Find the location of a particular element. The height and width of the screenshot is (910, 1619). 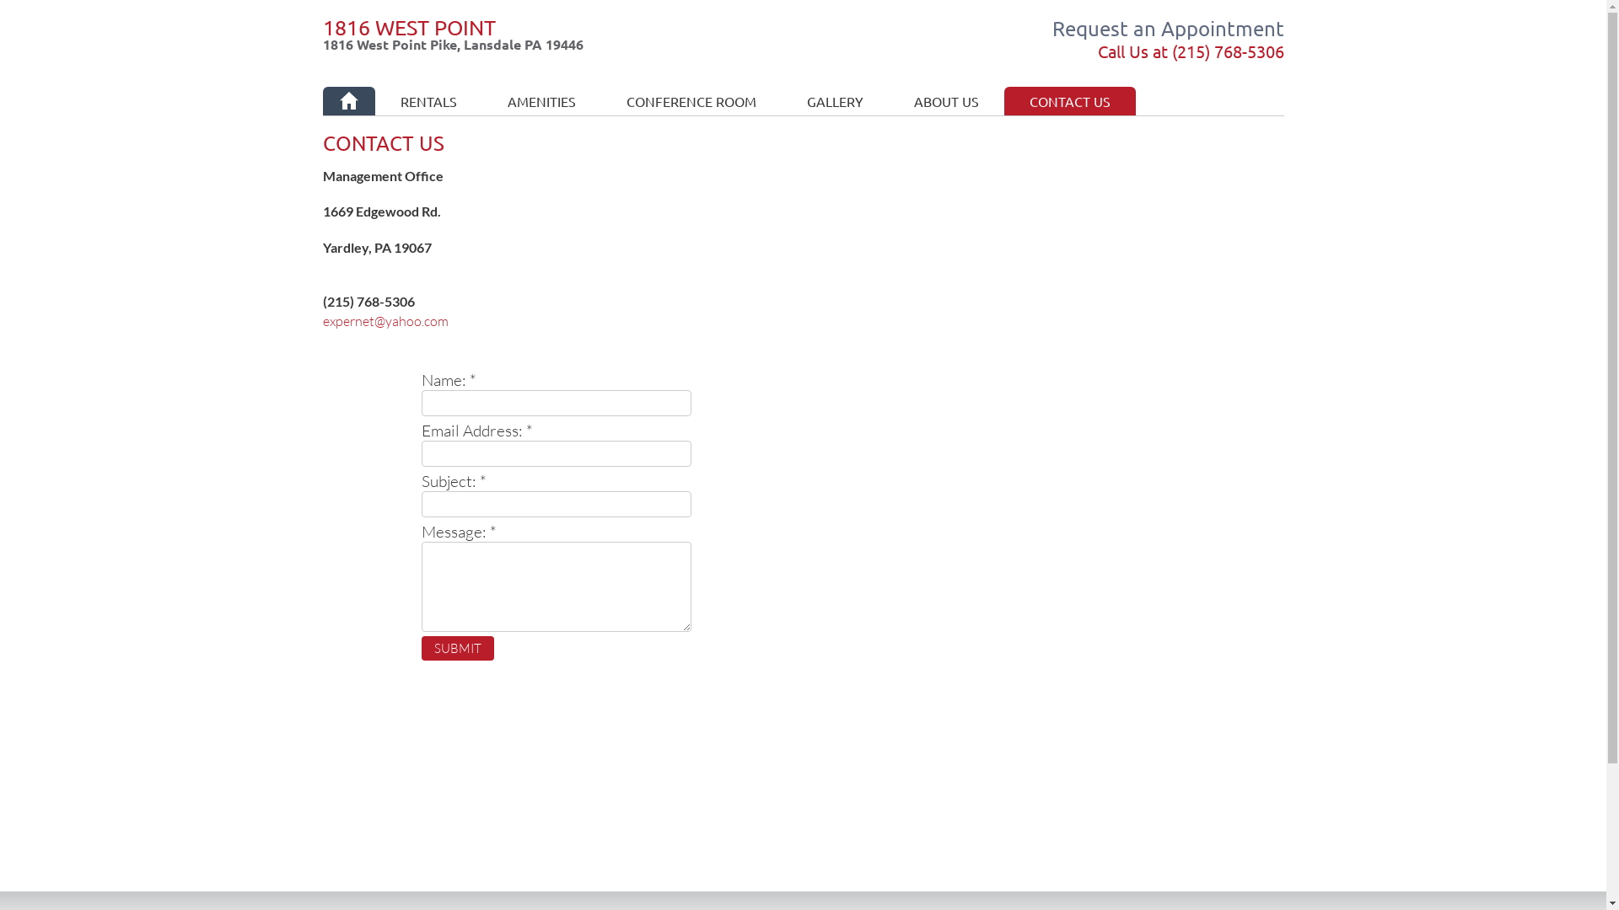

RENTALS is located at coordinates (428, 101).